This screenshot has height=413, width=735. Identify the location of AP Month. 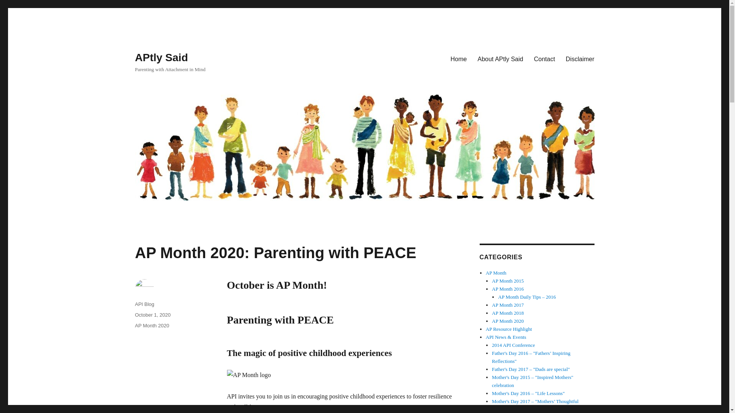
(496, 273).